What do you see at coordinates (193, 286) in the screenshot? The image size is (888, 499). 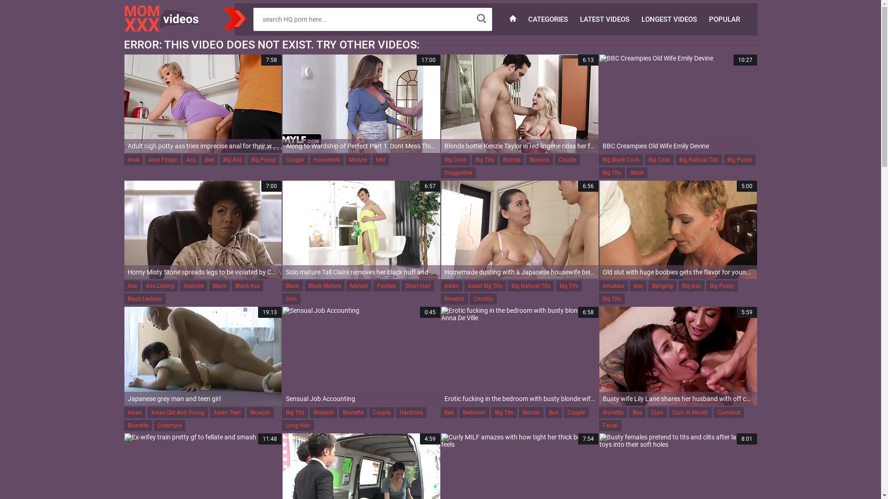 I see `Asshole` at bounding box center [193, 286].